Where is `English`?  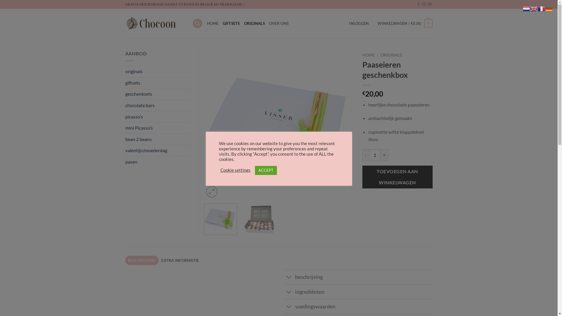
English is located at coordinates (534, 8).